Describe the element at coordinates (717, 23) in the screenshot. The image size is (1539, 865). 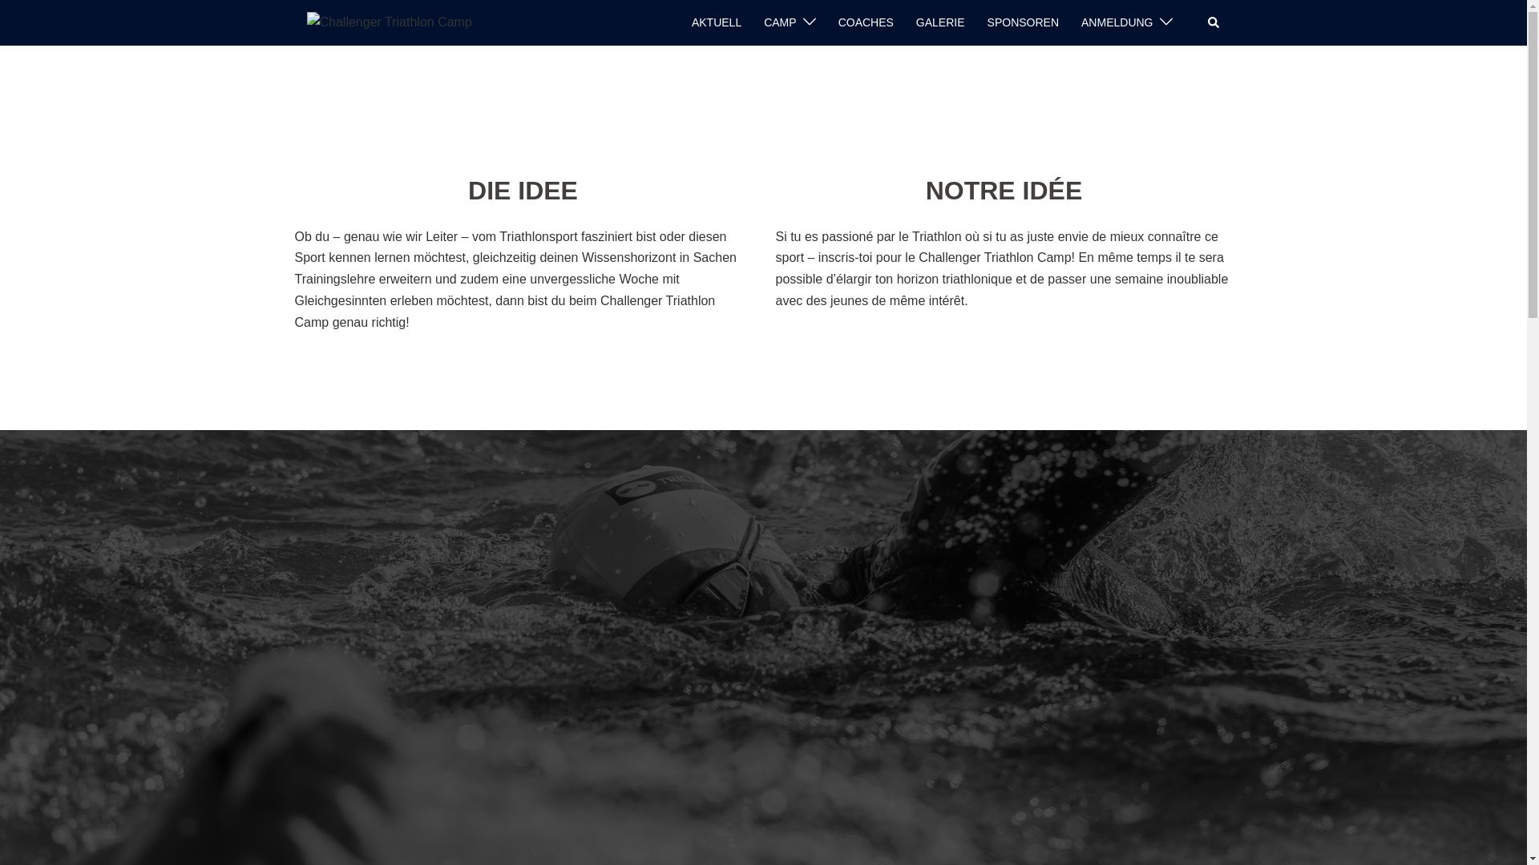
I see `AKTUELL` at that location.